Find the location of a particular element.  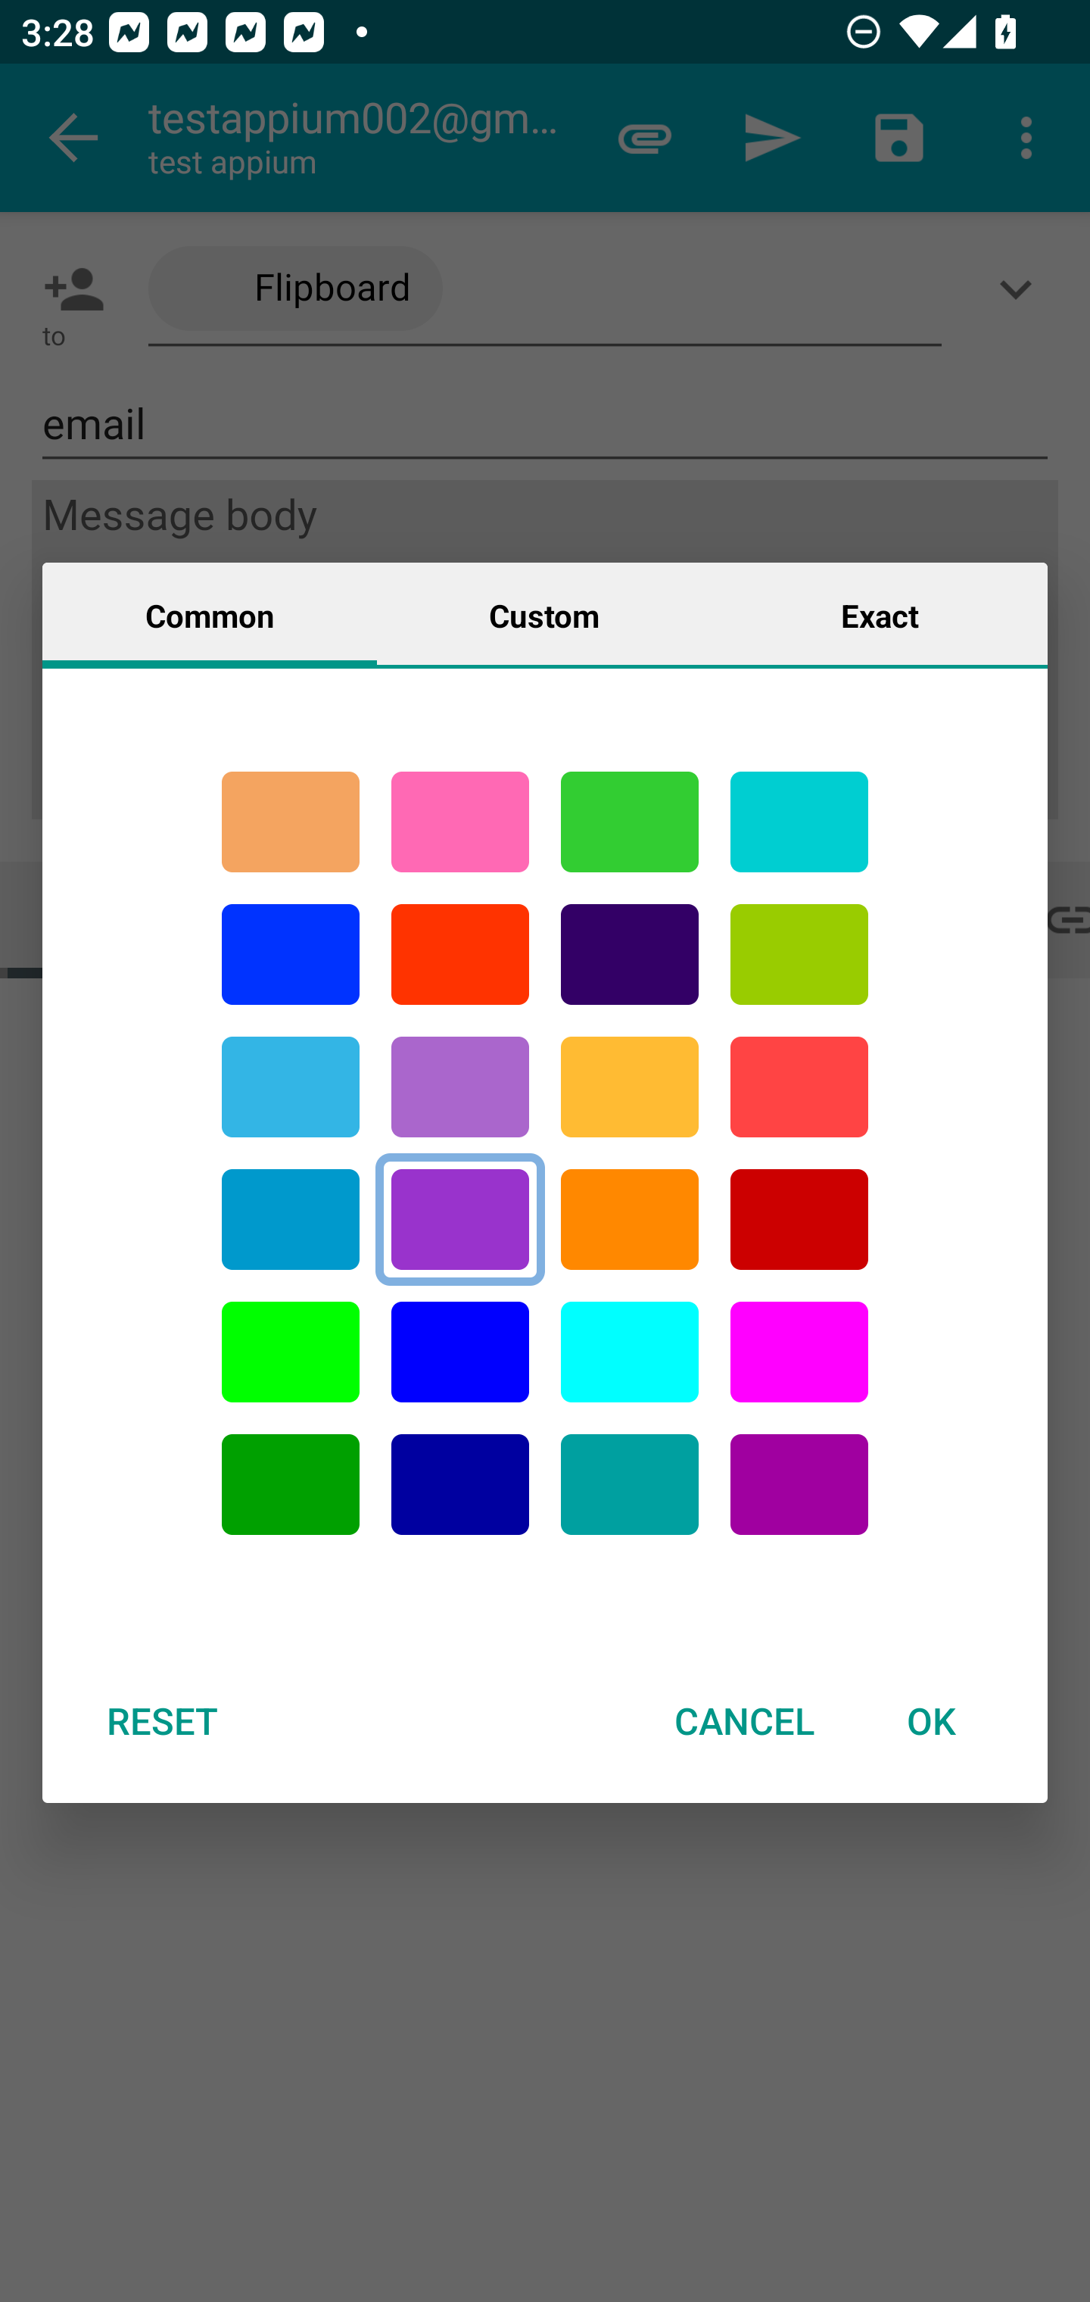

Dark red is located at coordinates (799, 1220).